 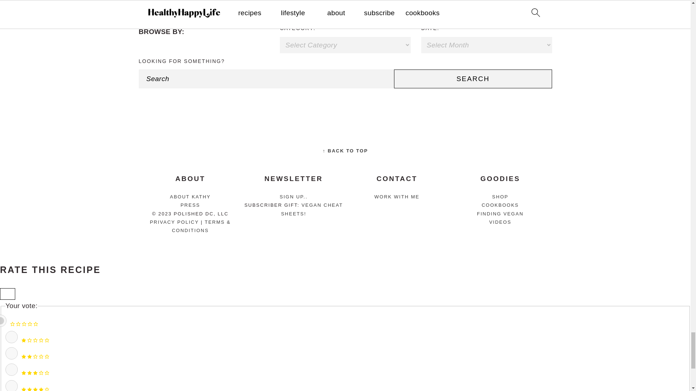 I want to click on Search, so click(x=473, y=79).